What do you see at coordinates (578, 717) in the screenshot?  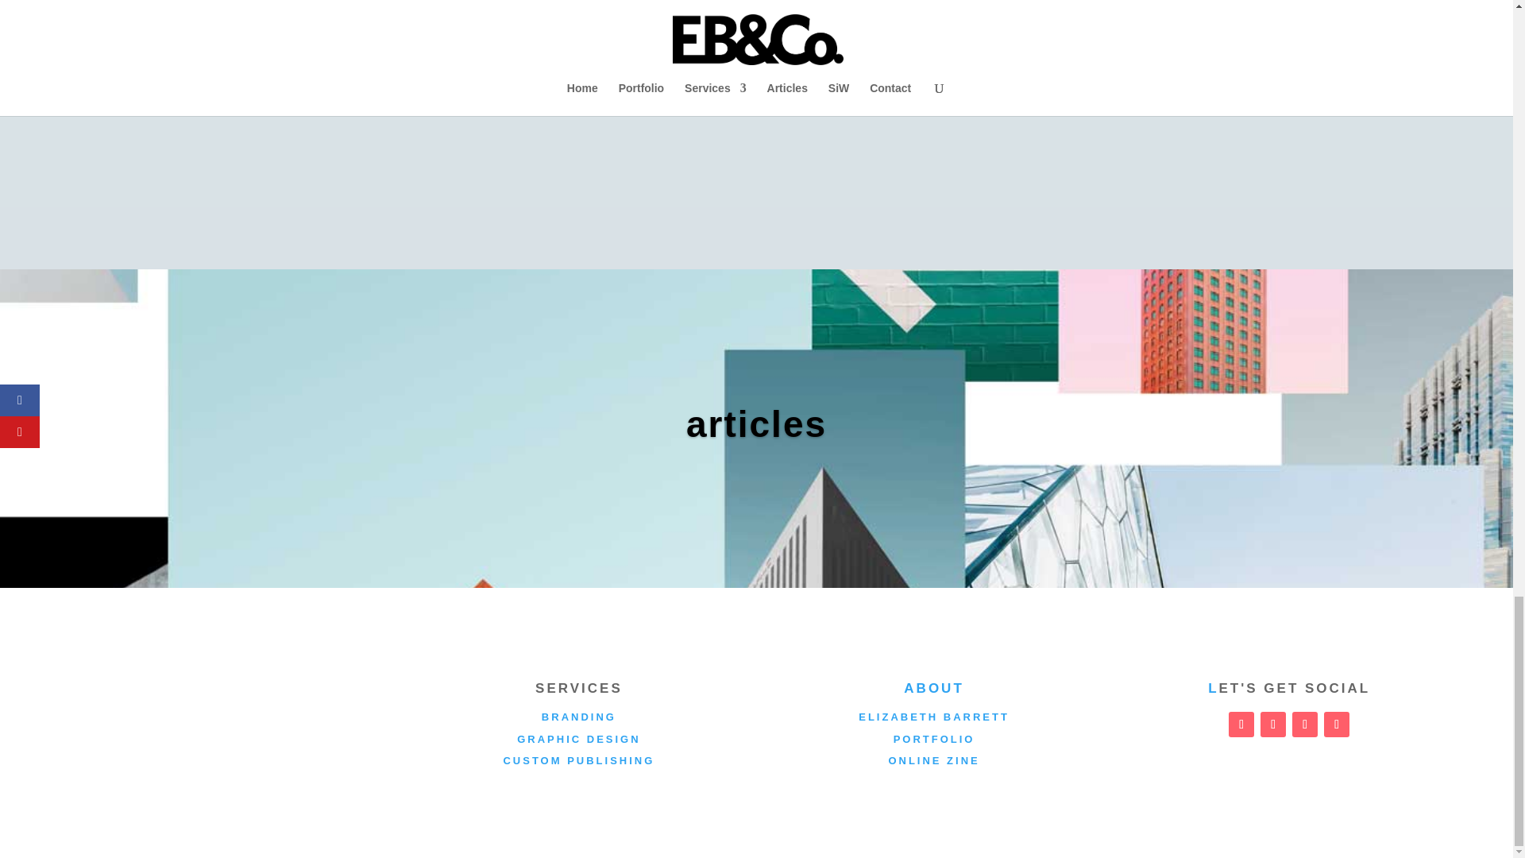 I see `BRANDING` at bounding box center [578, 717].